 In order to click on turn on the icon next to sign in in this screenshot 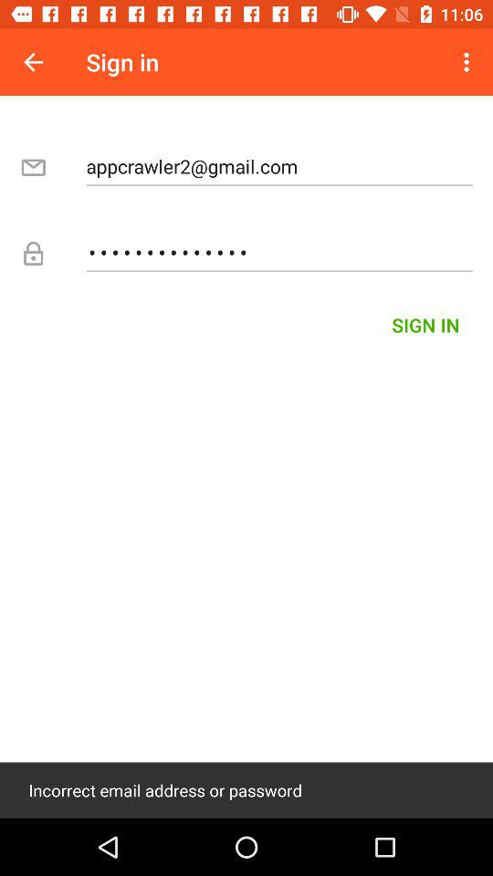, I will do `click(33, 62)`.